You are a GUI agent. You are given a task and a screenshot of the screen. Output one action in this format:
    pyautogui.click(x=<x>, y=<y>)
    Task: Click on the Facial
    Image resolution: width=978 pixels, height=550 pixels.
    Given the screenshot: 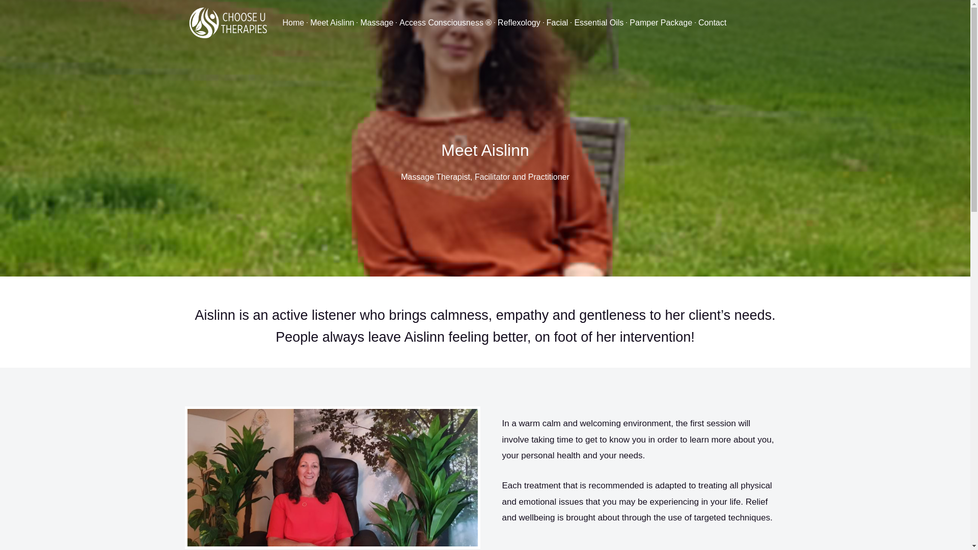 What is the action you would take?
    pyautogui.click(x=557, y=22)
    